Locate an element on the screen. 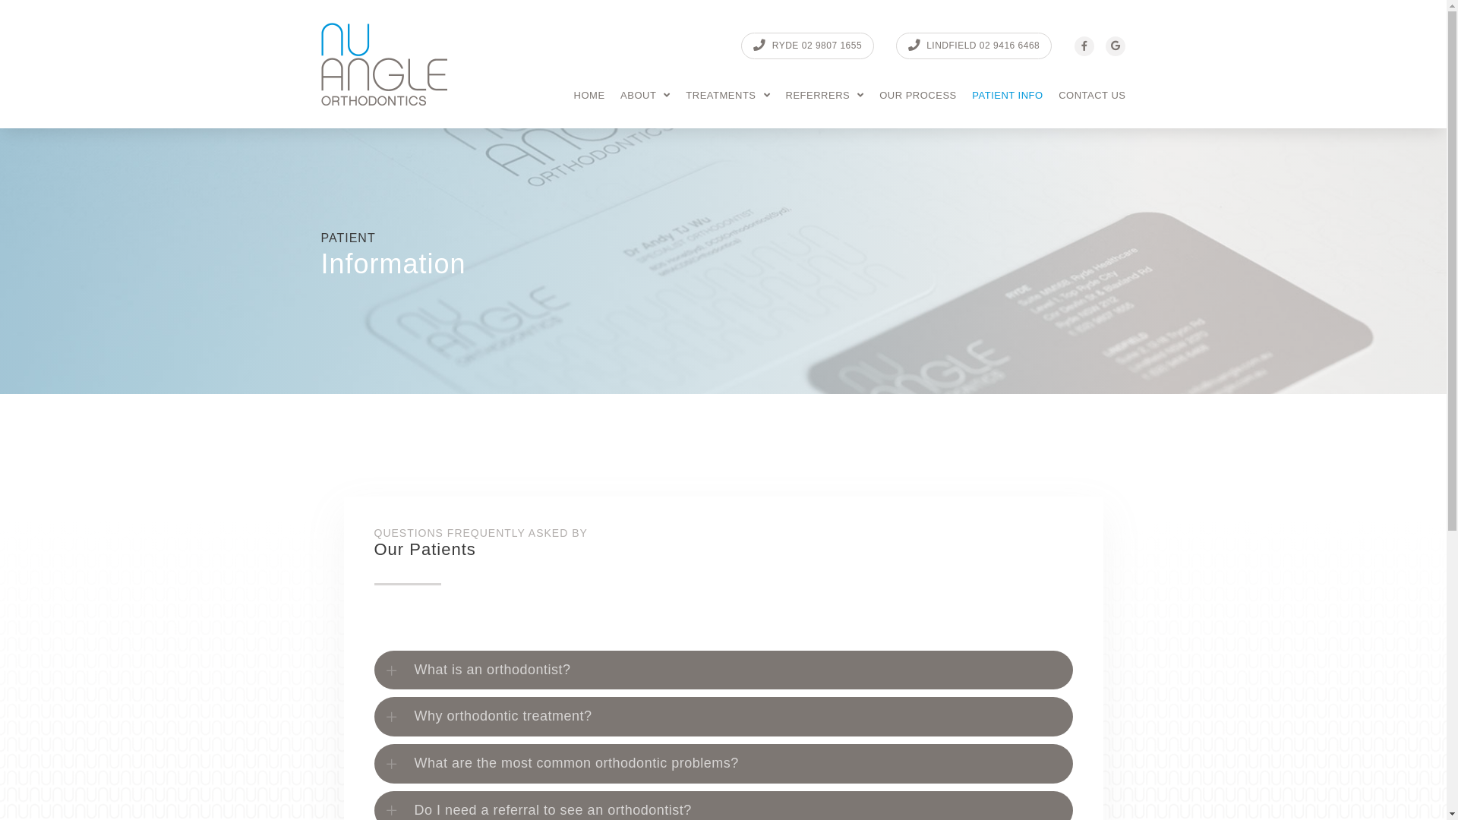 The width and height of the screenshot is (1458, 820). CONTACT US is located at coordinates (1092, 96).